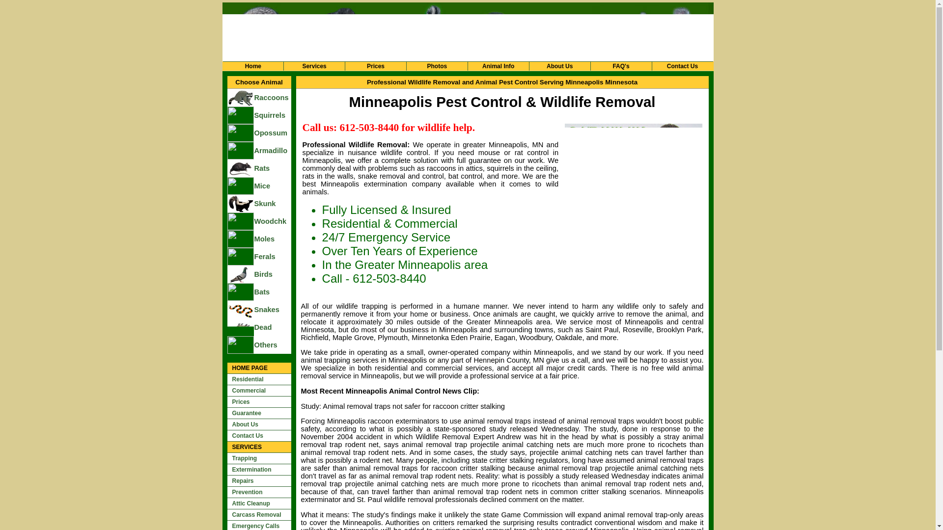 This screenshot has width=943, height=530. I want to click on Contact Us, so click(683, 66).